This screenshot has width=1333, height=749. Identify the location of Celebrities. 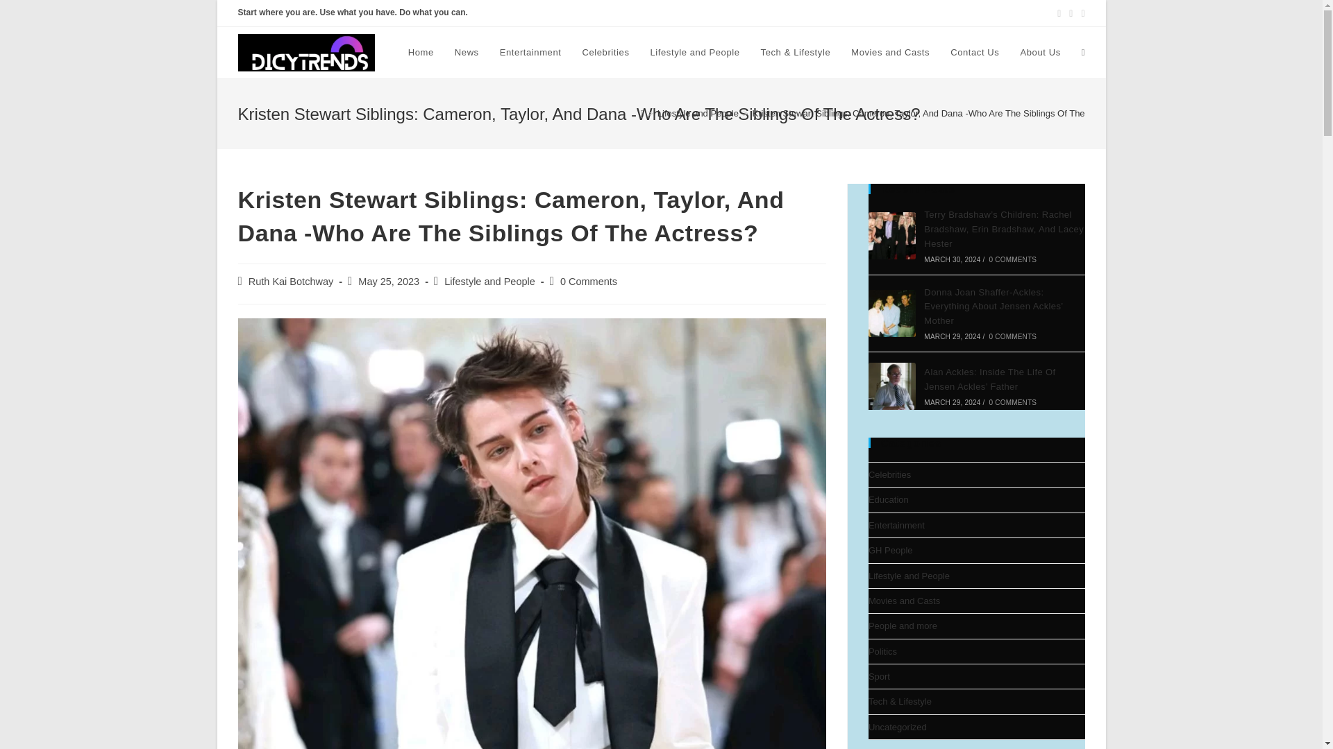
(605, 53).